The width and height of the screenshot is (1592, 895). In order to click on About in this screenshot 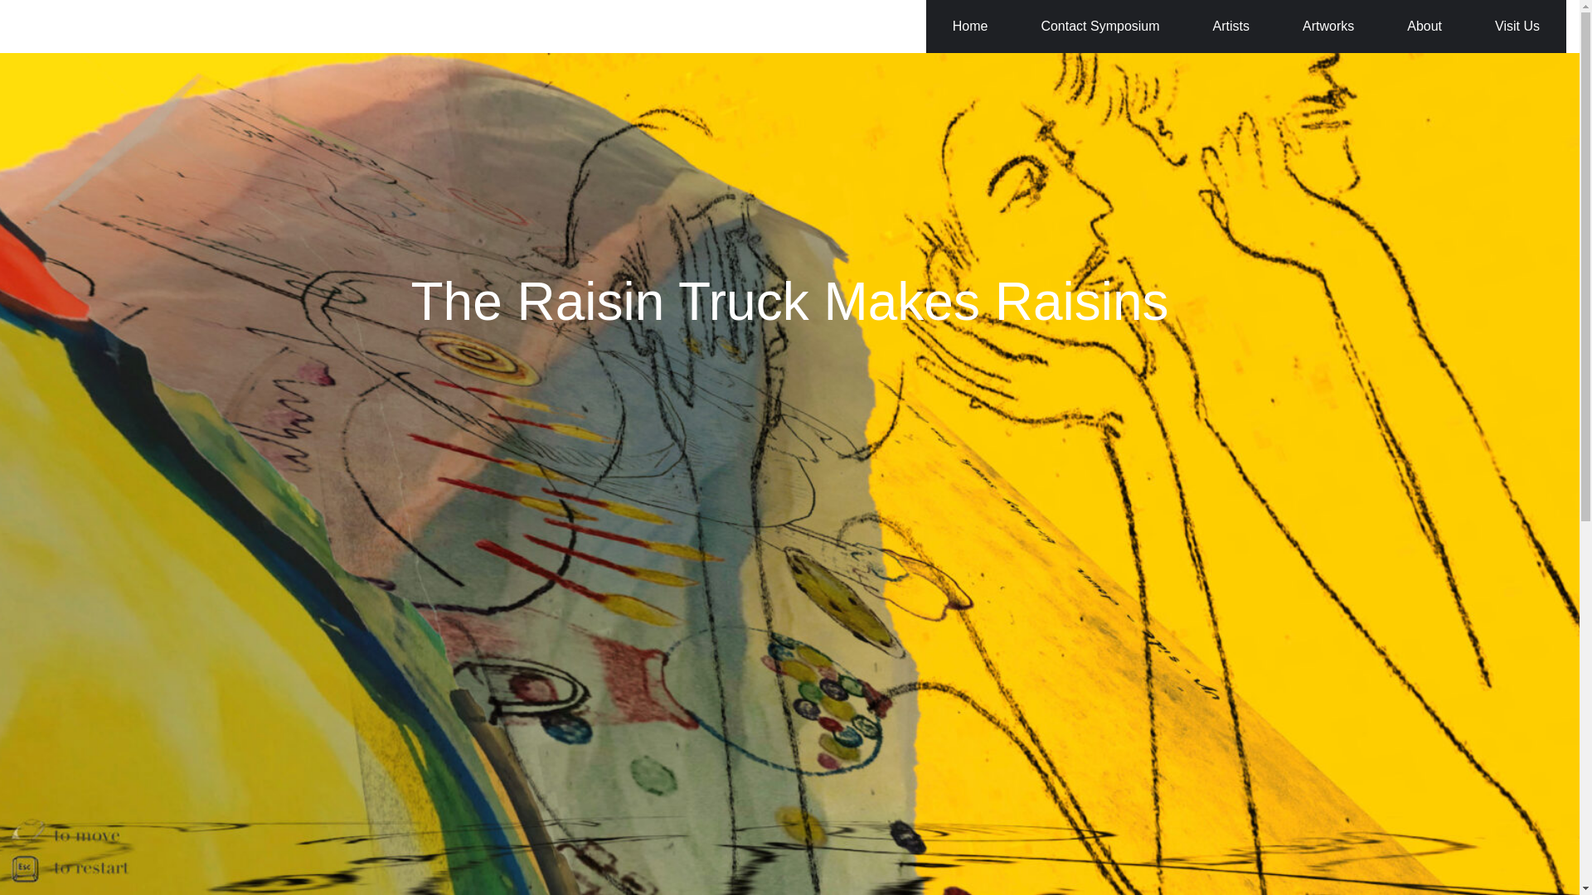, I will do `click(1424, 27)`.